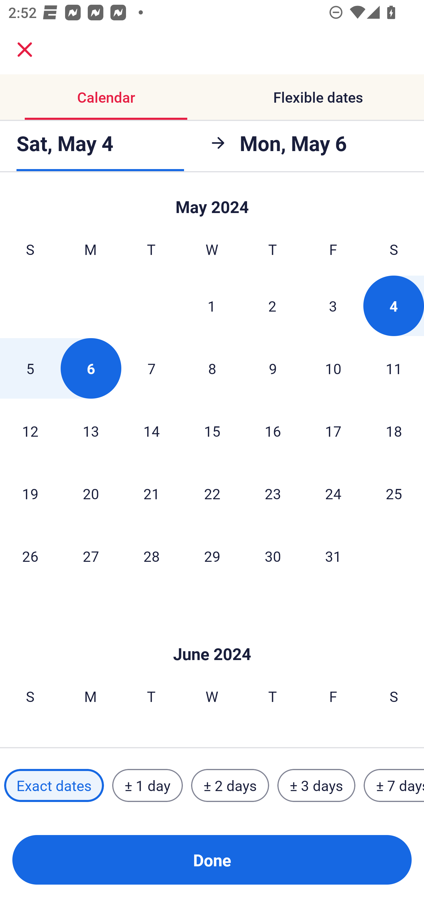 The width and height of the screenshot is (424, 897). I want to click on 27 Monday, May 27, 2024, so click(91, 556).